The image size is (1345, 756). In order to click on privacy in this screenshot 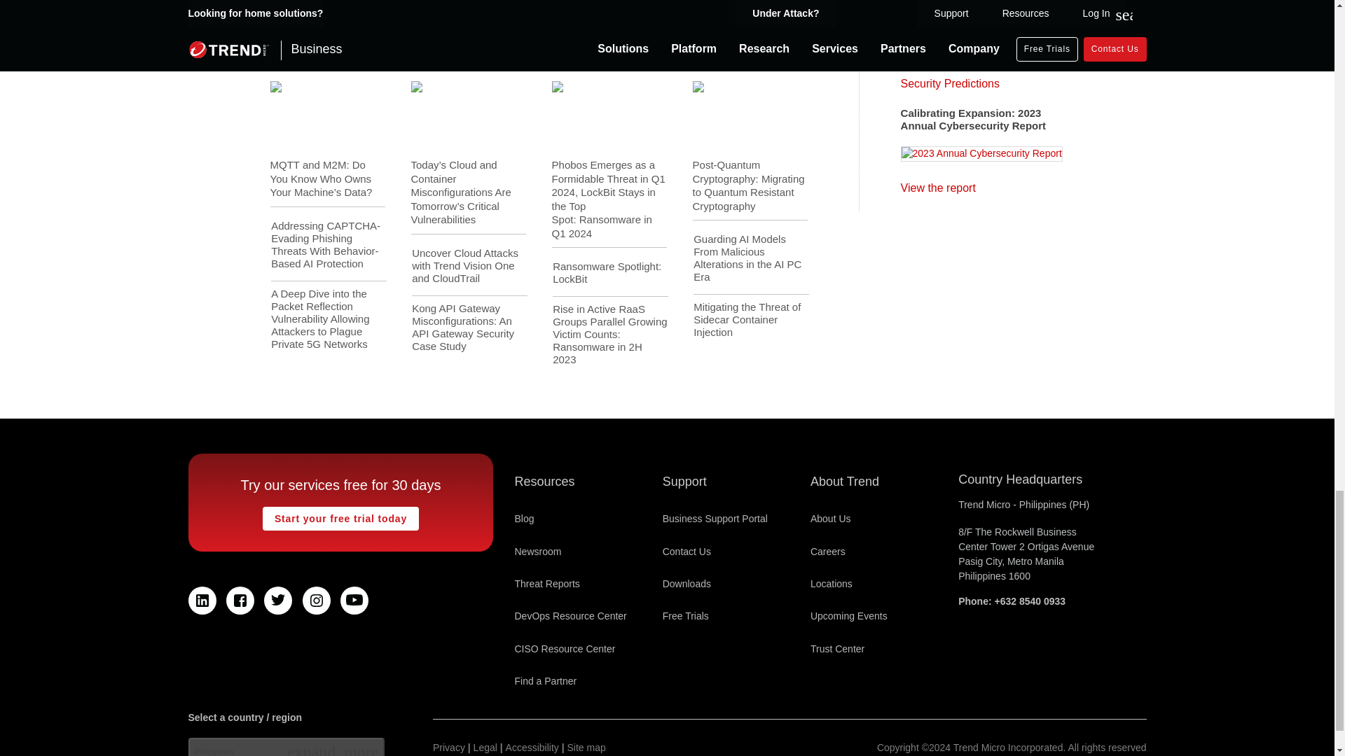, I will do `click(449, 748)`.